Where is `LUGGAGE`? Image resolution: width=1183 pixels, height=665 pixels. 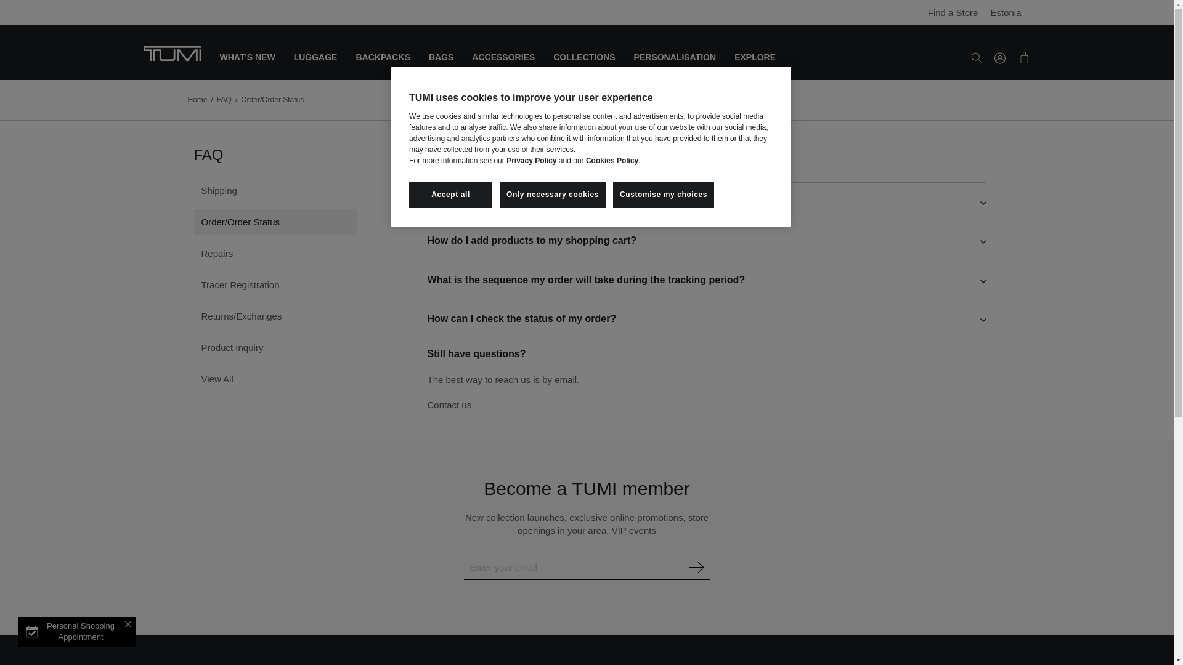
LUGGAGE is located at coordinates (315, 66).